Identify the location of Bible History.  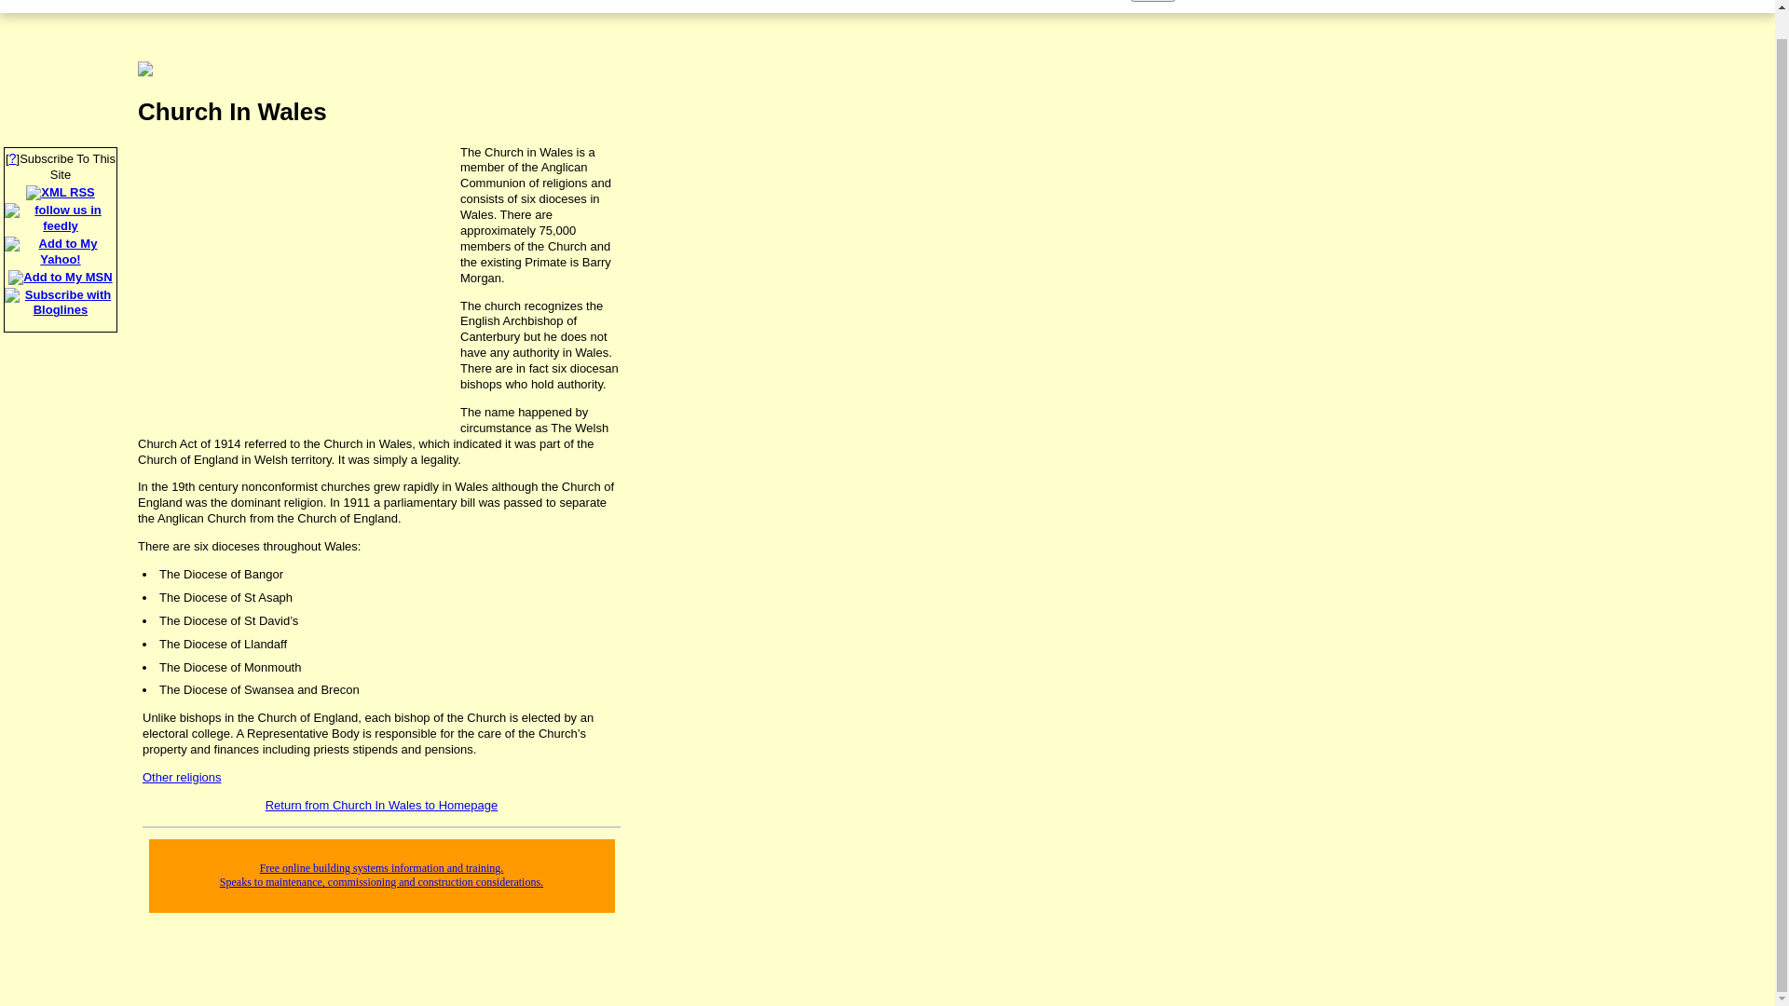
(61, 988).